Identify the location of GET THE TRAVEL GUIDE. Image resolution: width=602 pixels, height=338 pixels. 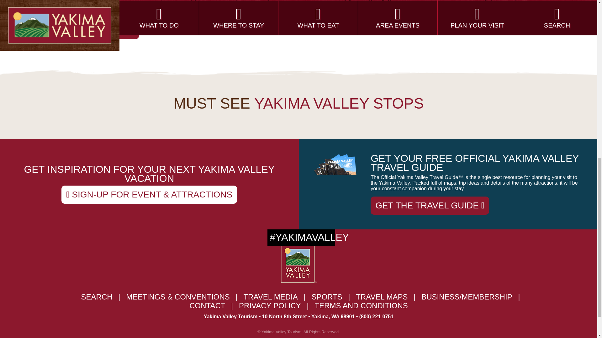
(430, 205).